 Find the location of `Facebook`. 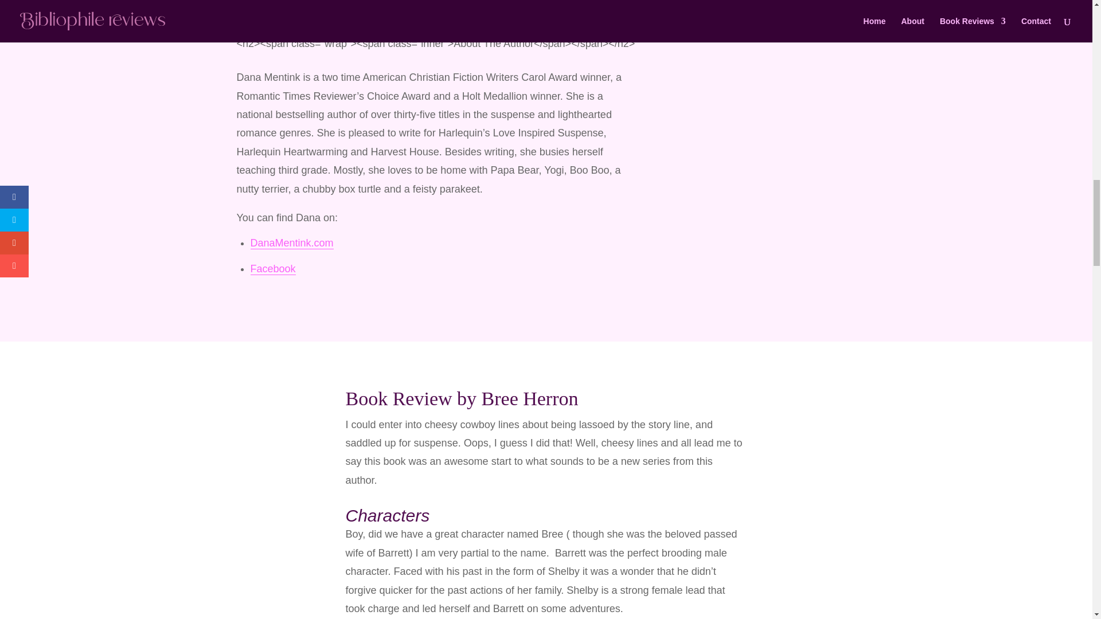

Facebook is located at coordinates (272, 269).